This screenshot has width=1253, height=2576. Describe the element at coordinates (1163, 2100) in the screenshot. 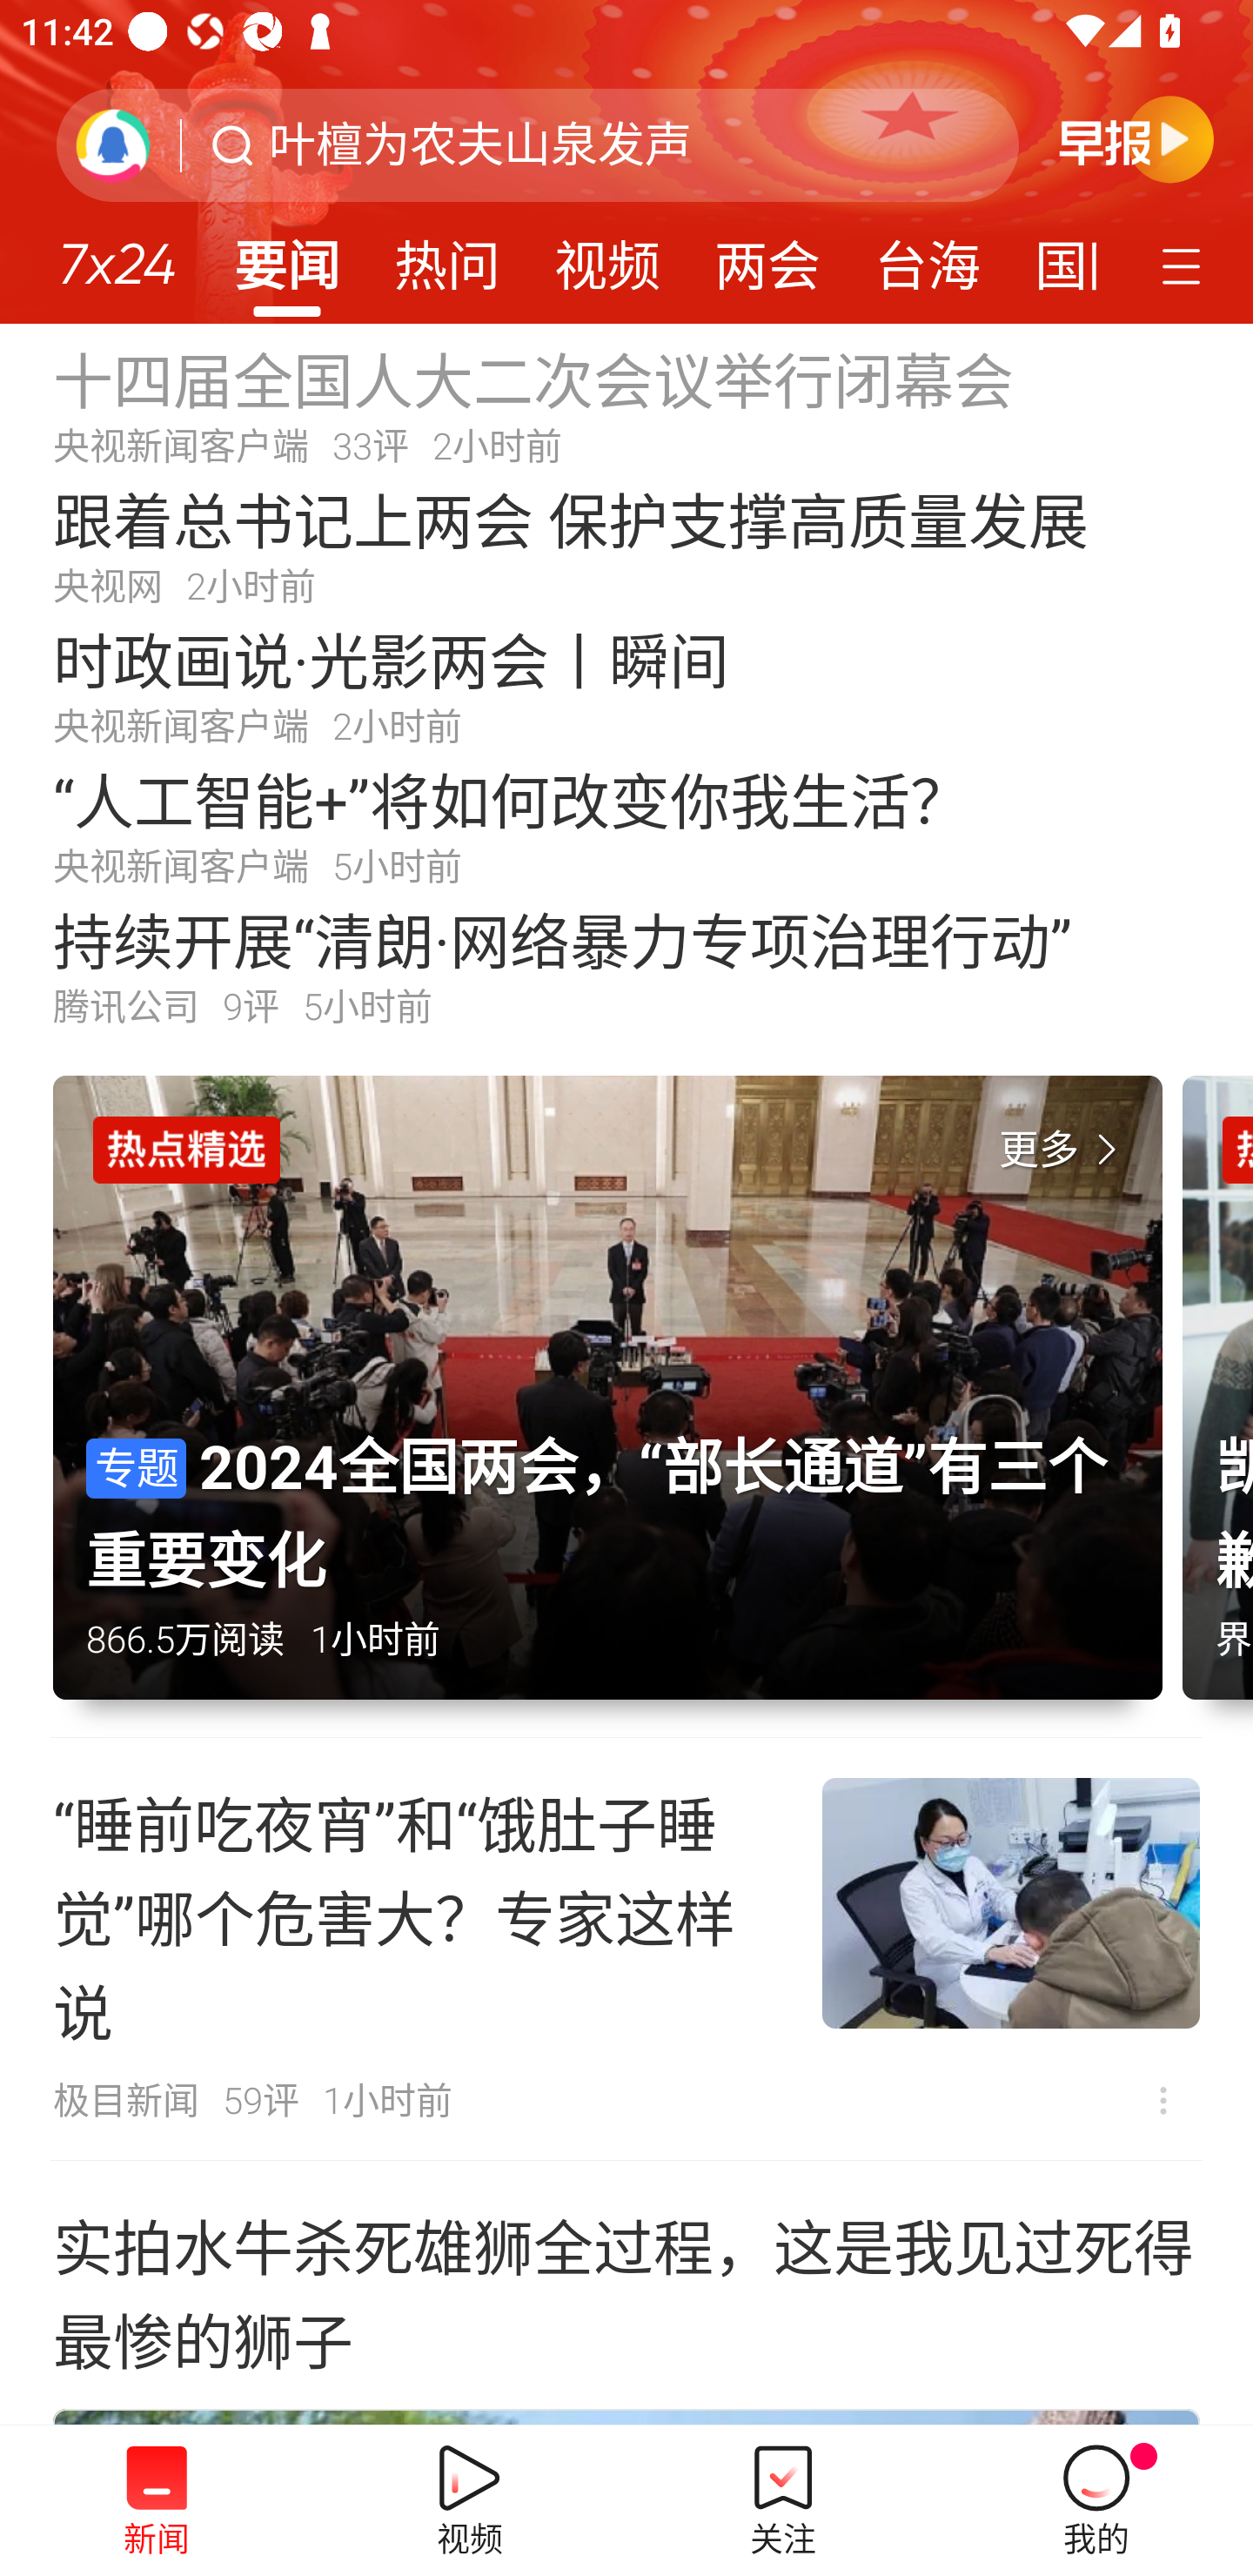

I see ` 不感兴趣` at that location.